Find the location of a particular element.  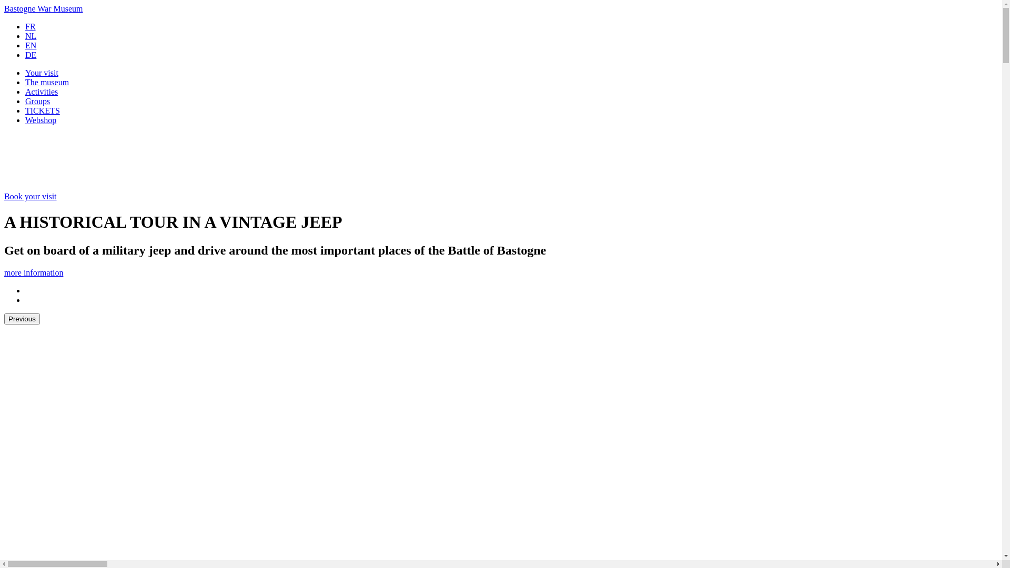

more information is located at coordinates (34, 272).